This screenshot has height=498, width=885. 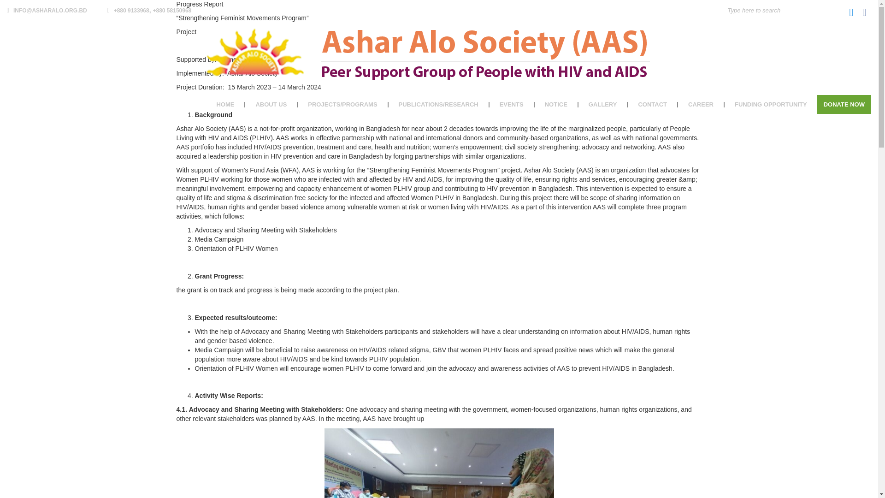 I want to click on GALLERY, so click(x=603, y=104).